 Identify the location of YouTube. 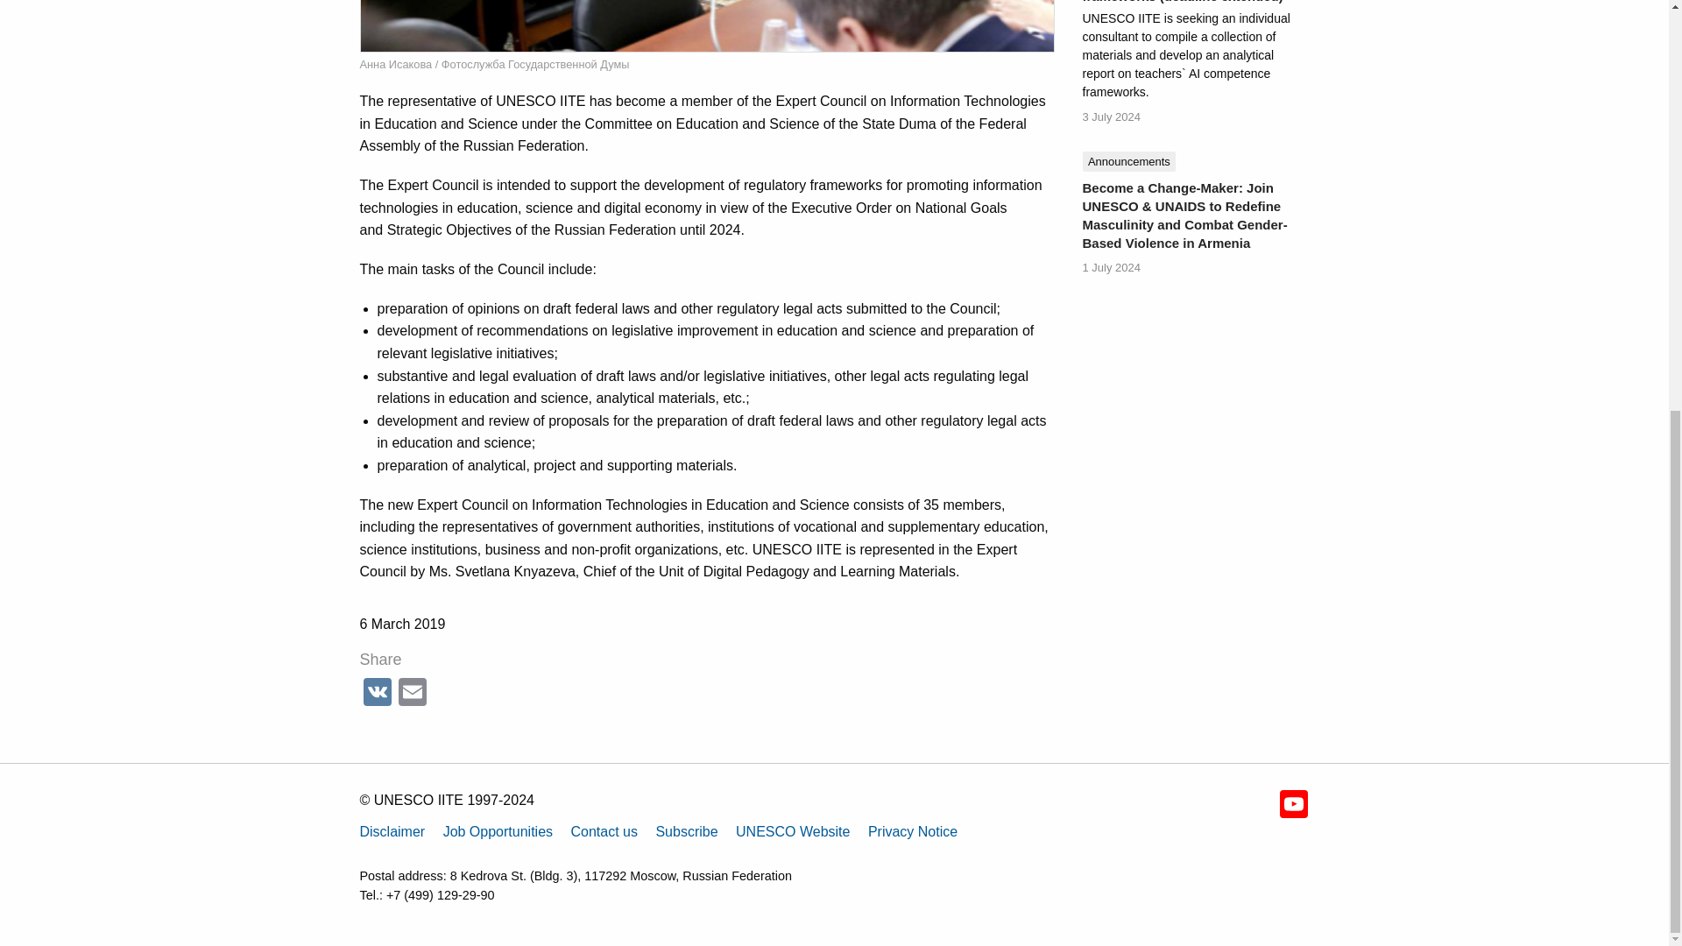
(1292, 804).